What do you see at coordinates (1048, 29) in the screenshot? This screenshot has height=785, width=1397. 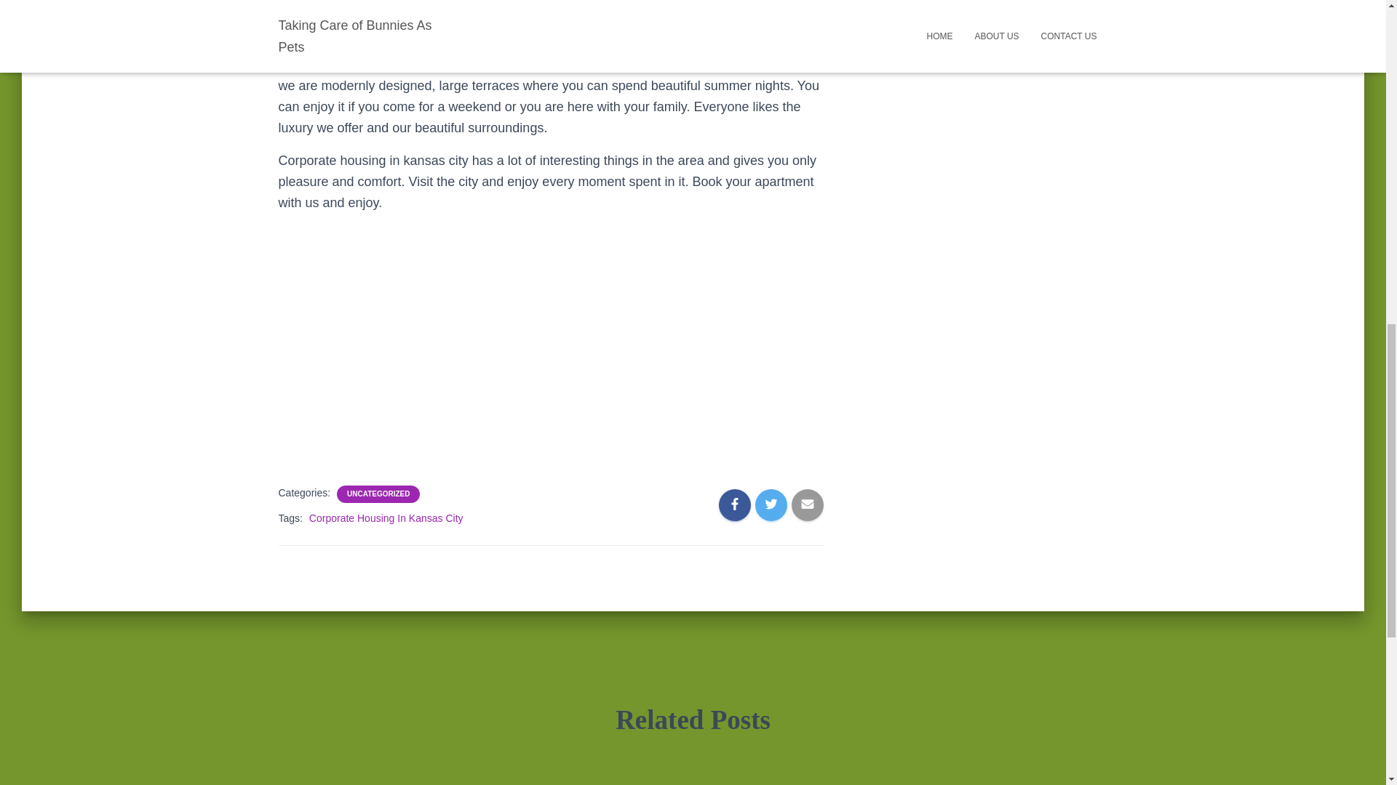 I see `YouTube` at bounding box center [1048, 29].